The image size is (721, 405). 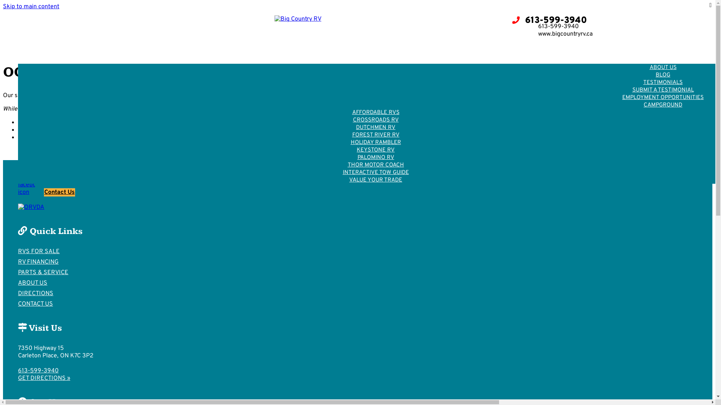 What do you see at coordinates (376, 165) in the screenshot?
I see `THOR MOTOR COACH` at bounding box center [376, 165].